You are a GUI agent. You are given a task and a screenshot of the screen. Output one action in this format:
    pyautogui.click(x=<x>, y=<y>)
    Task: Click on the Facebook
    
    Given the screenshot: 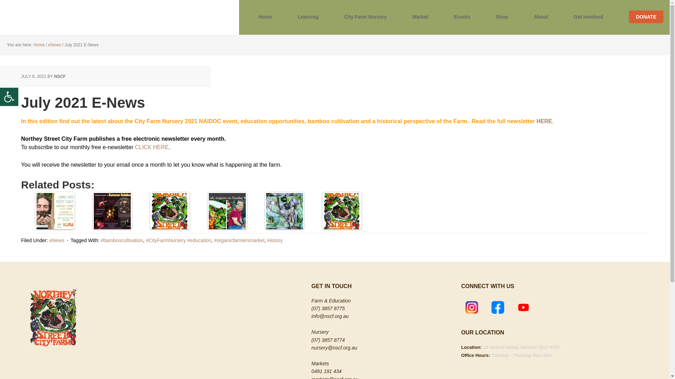 What is the action you would take?
    pyautogui.click(x=498, y=307)
    